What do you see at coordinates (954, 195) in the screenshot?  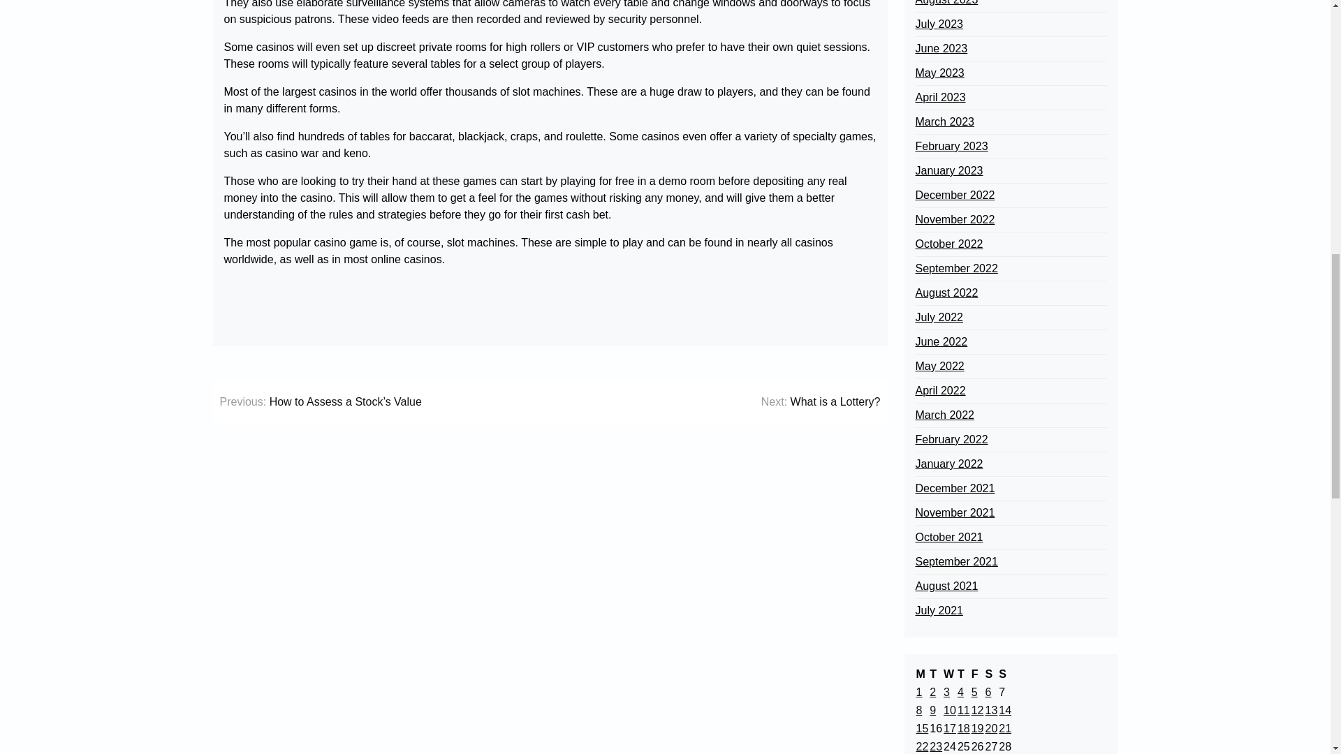 I see `December 2022` at bounding box center [954, 195].